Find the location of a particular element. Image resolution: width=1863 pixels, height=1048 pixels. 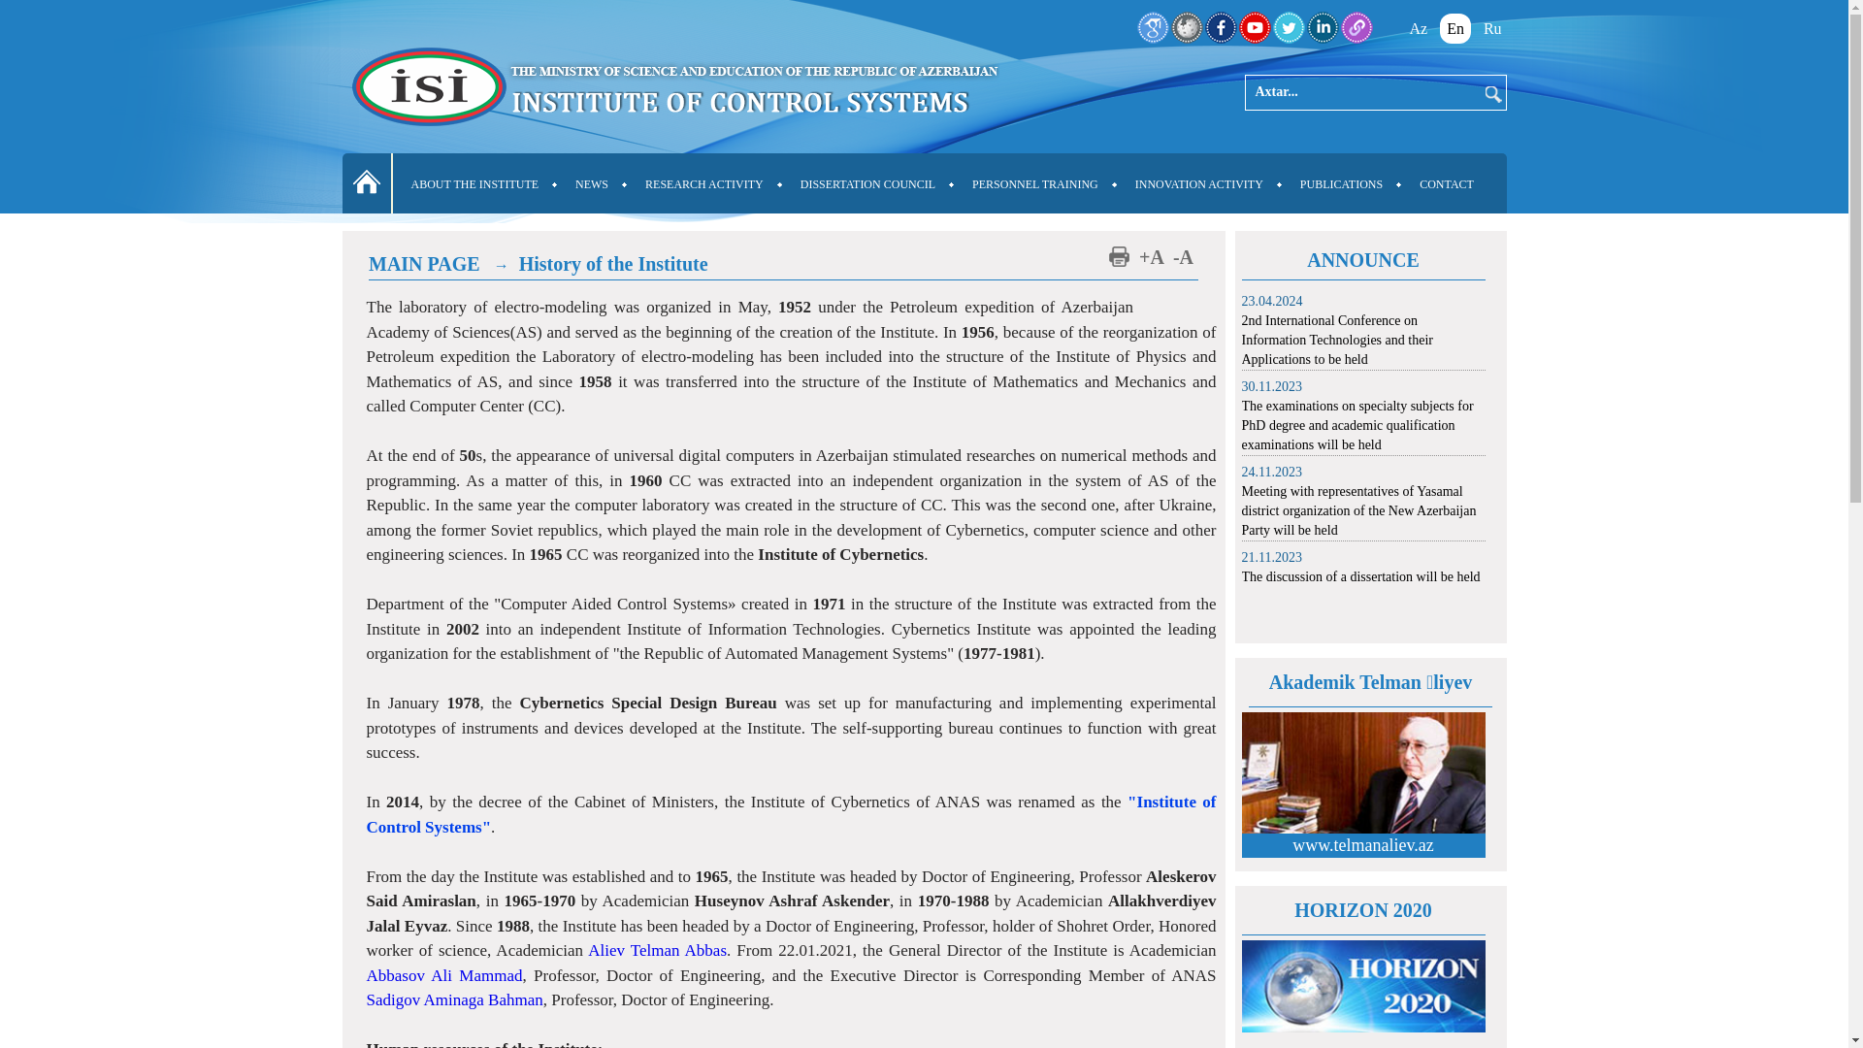

INNOVATION ACTIVITY is located at coordinates (1199, 184).